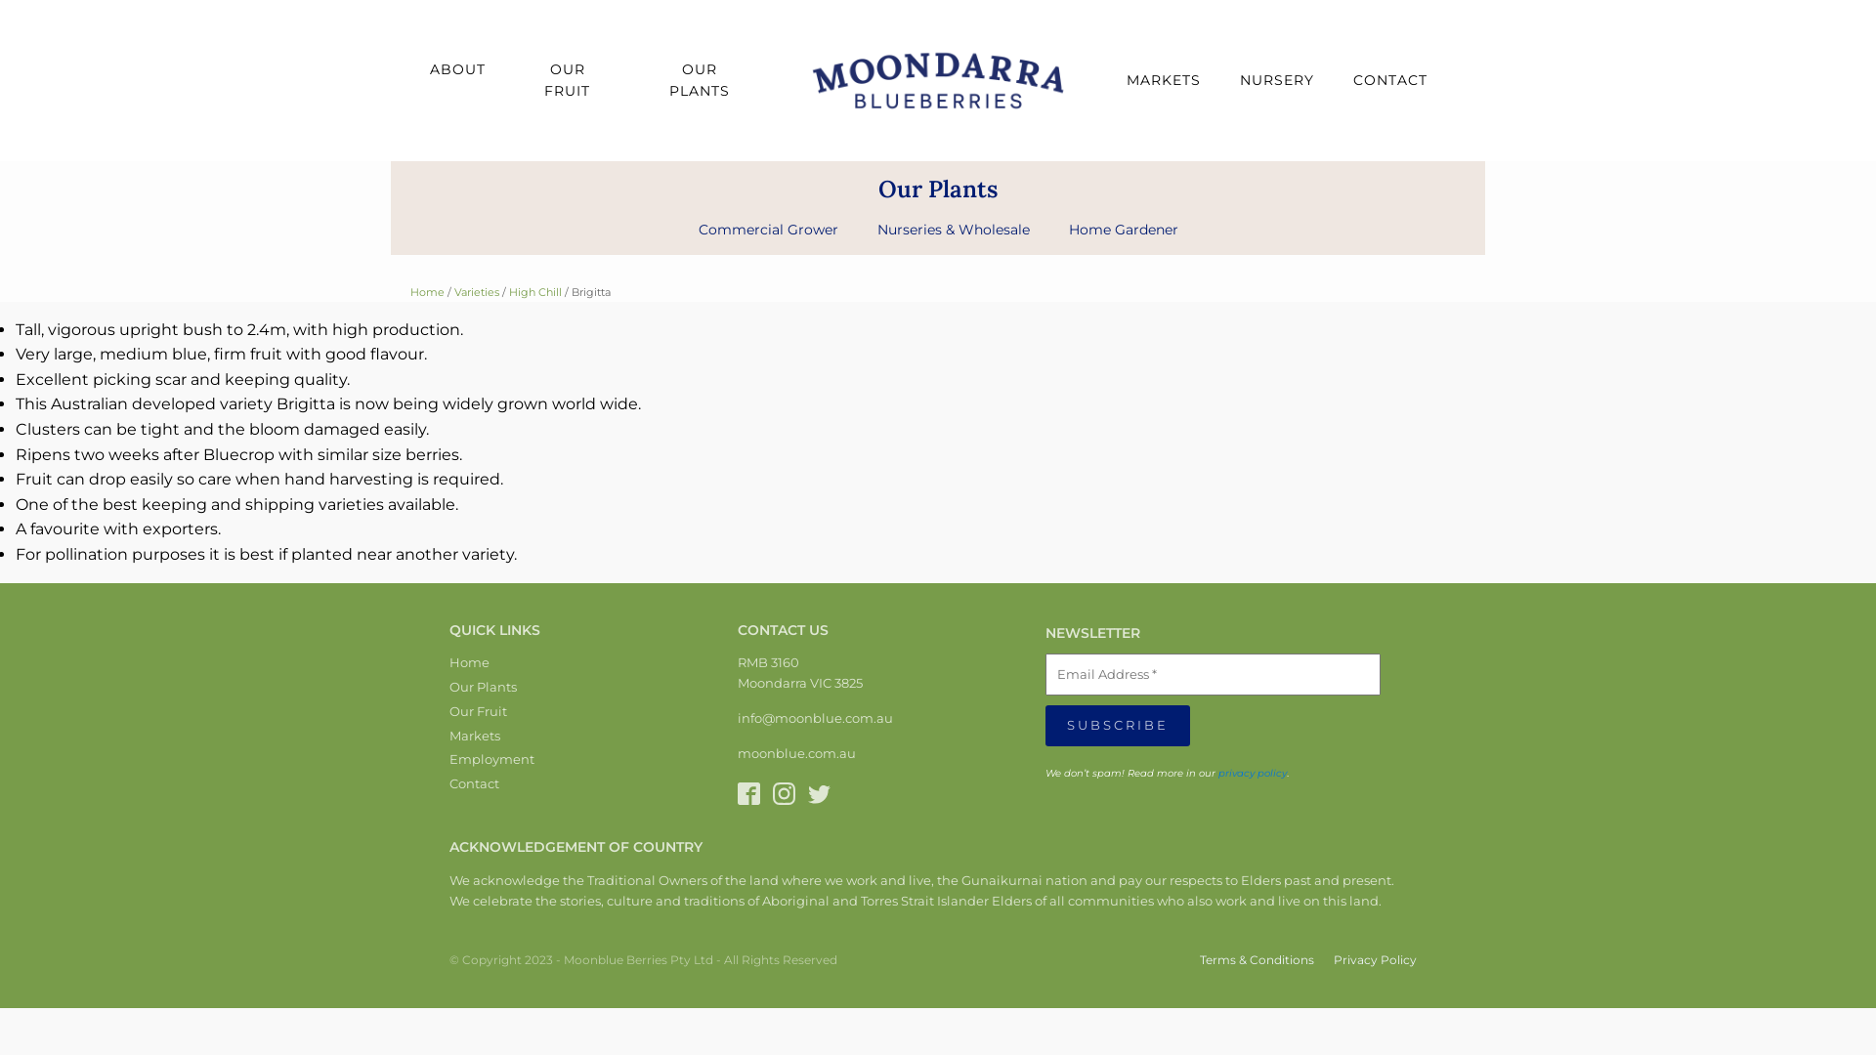  What do you see at coordinates (428, 292) in the screenshot?
I see `Home` at bounding box center [428, 292].